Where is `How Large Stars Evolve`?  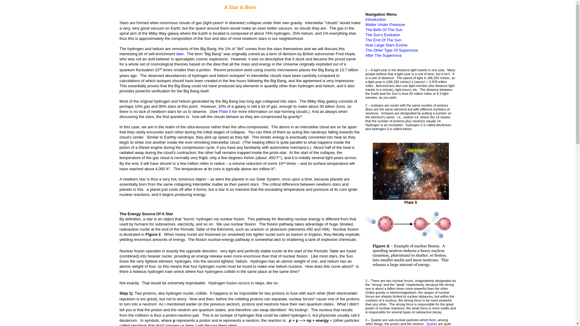 How Large Stars Evolve is located at coordinates (386, 45).